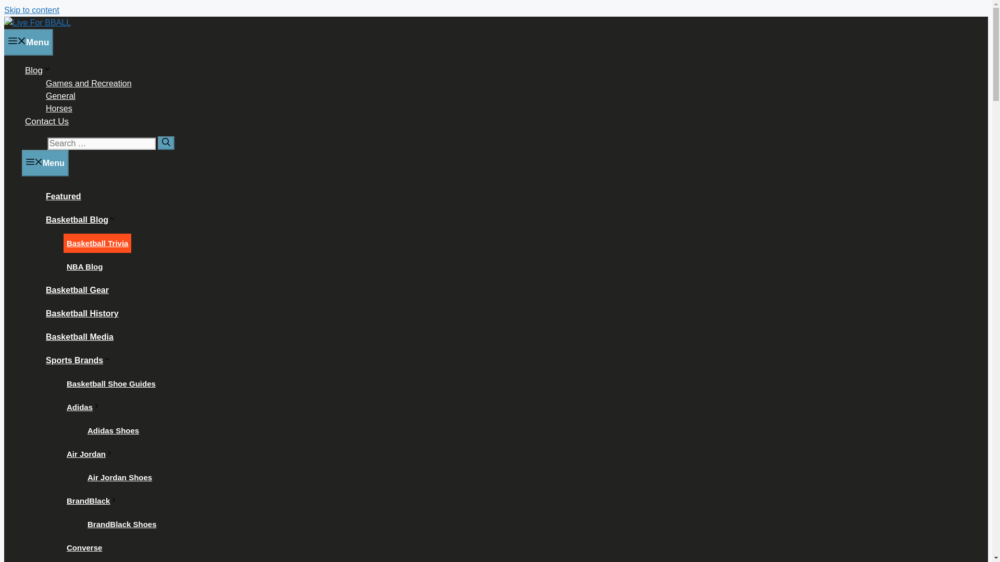 This screenshot has height=562, width=1000. What do you see at coordinates (89, 83) in the screenshot?
I see `Games and Recreation` at bounding box center [89, 83].